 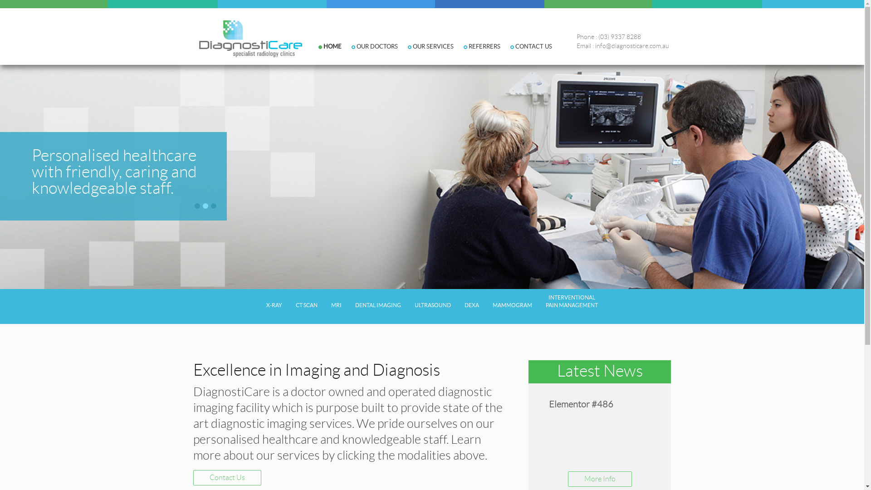 What do you see at coordinates (513, 306) in the screenshot?
I see `MAMMOGRAM` at bounding box center [513, 306].